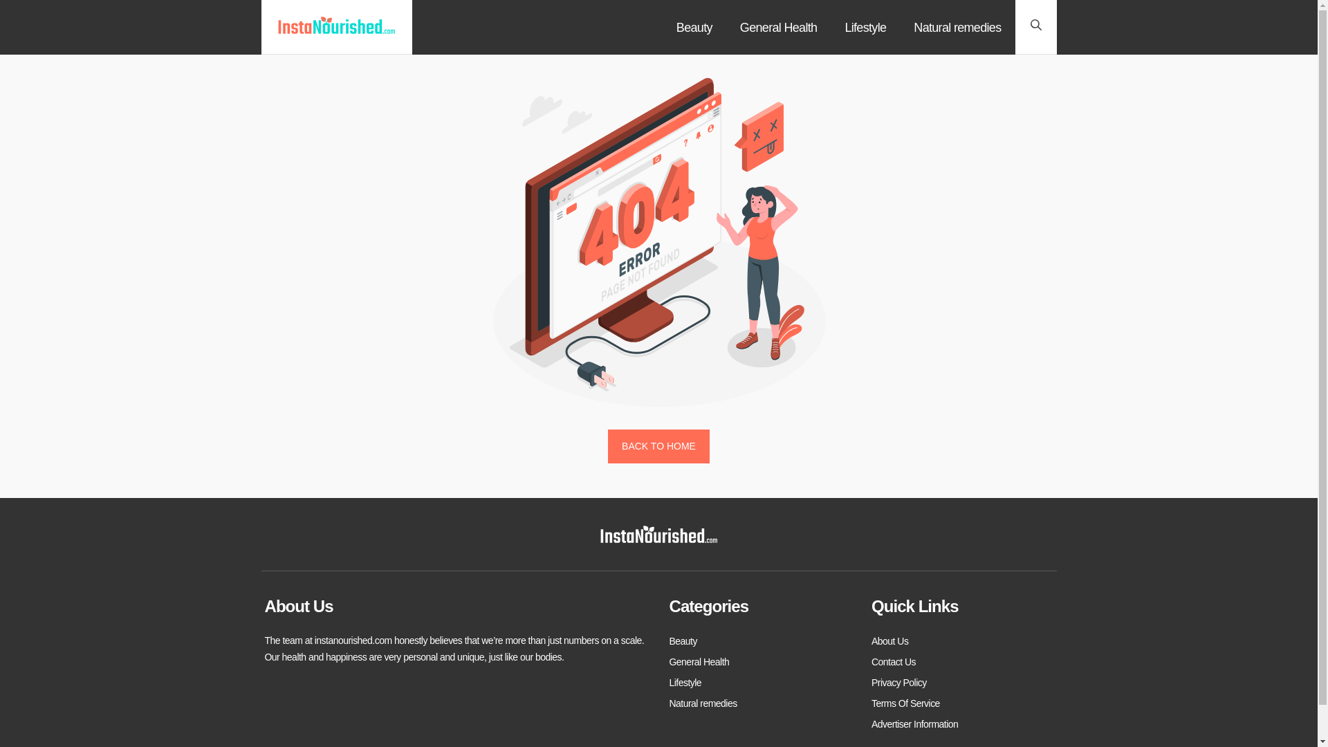  Describe the element at coordinates (779, 28) in the screenshot. I see `General Health` at that location.